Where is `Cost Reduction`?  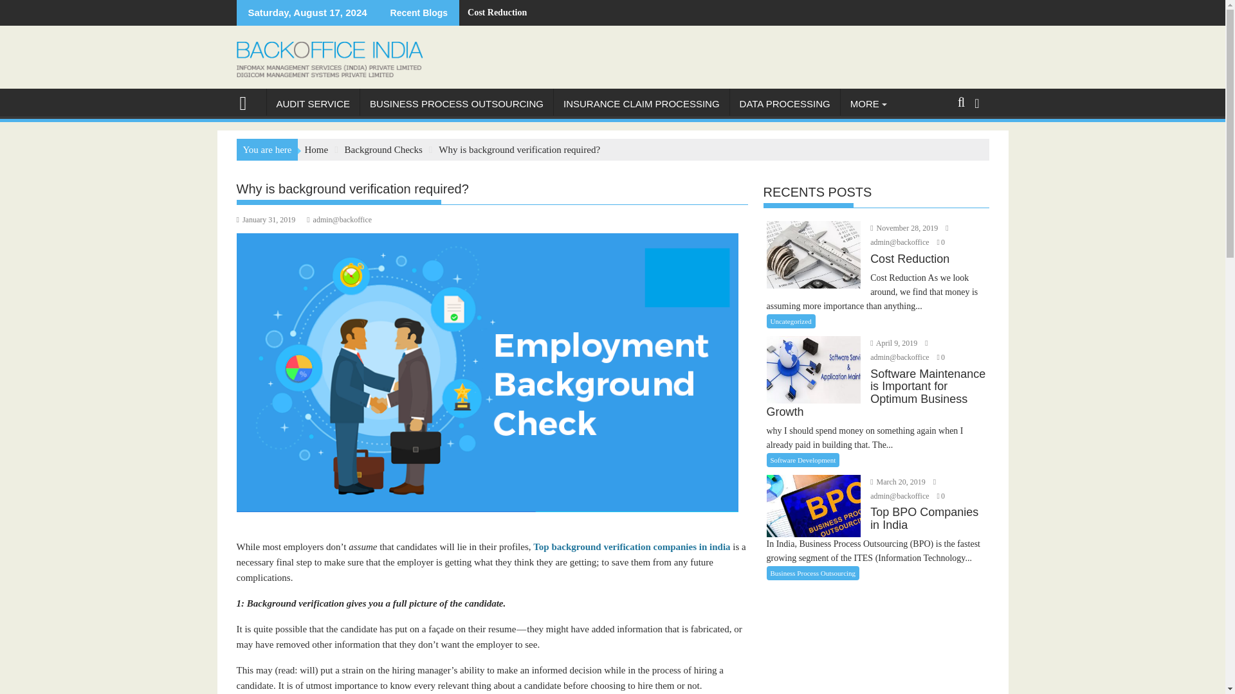
Cost Reduction is located at coordinates (493, 13).